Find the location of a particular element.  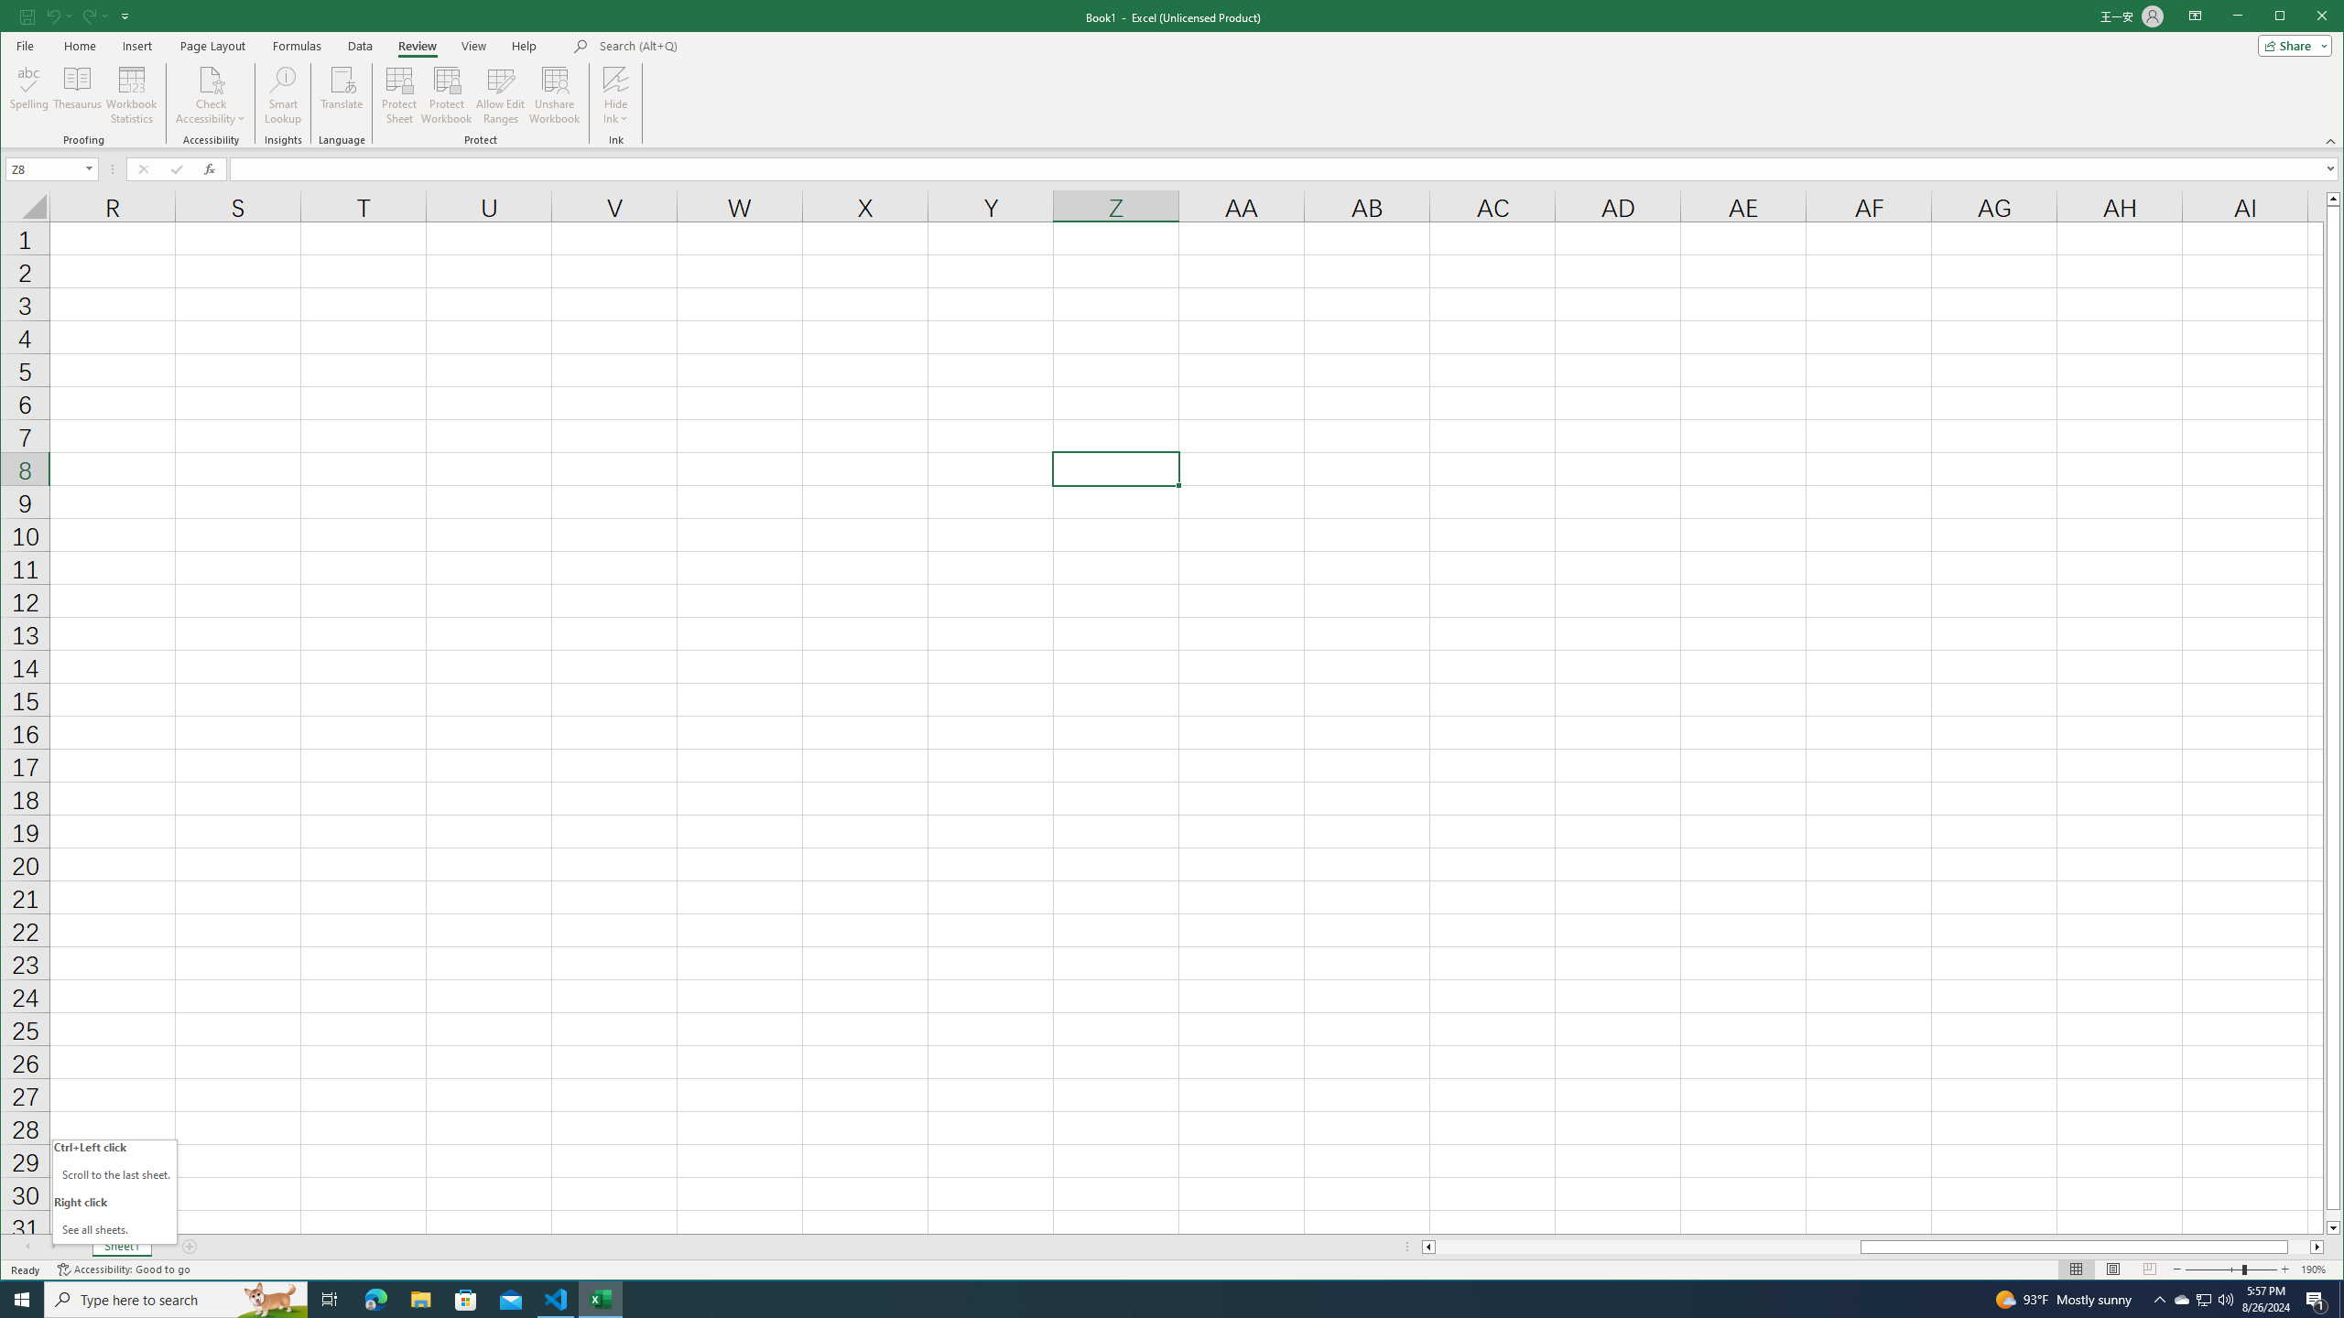

Notification Chevron is located at coordinates (2159, 1300).